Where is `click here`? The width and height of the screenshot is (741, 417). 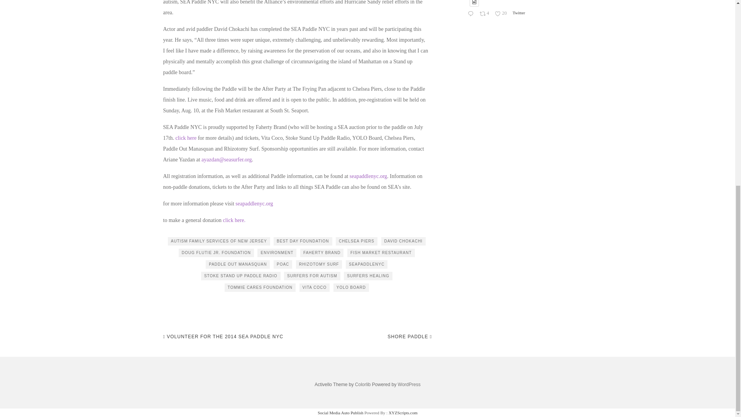 click here is located at coordinates (185, 138).